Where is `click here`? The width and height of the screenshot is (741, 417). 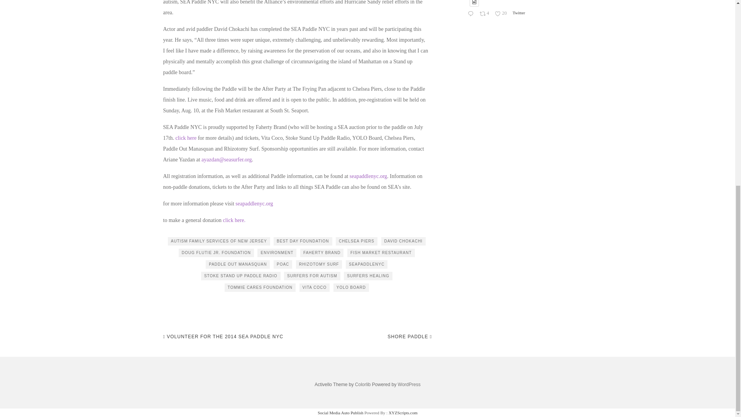 click here is located at coordinates (185, 138).